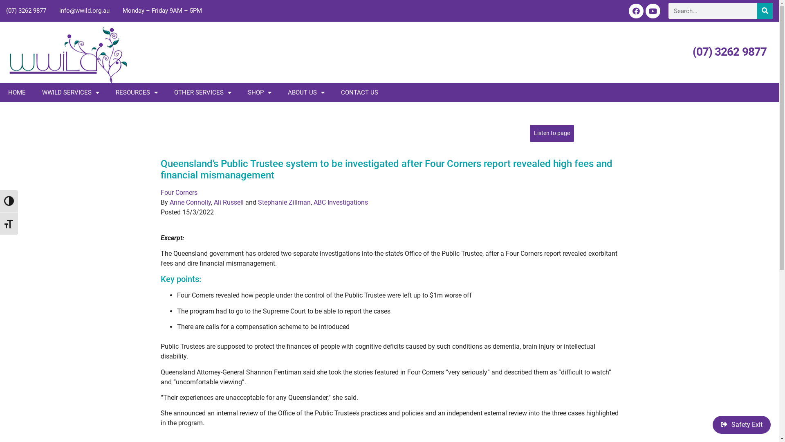  Describe the element at coordinates (71, 92) in the screenshot. I see `WWILD SERVICES` at that location.